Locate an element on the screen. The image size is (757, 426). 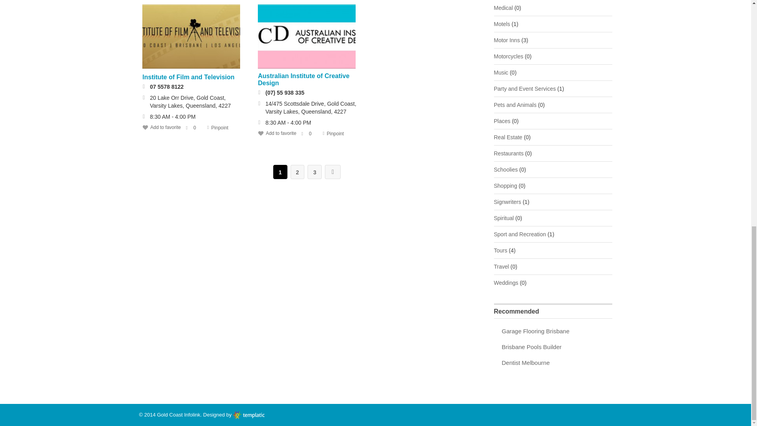
3 is located at coordinates (315, 172).